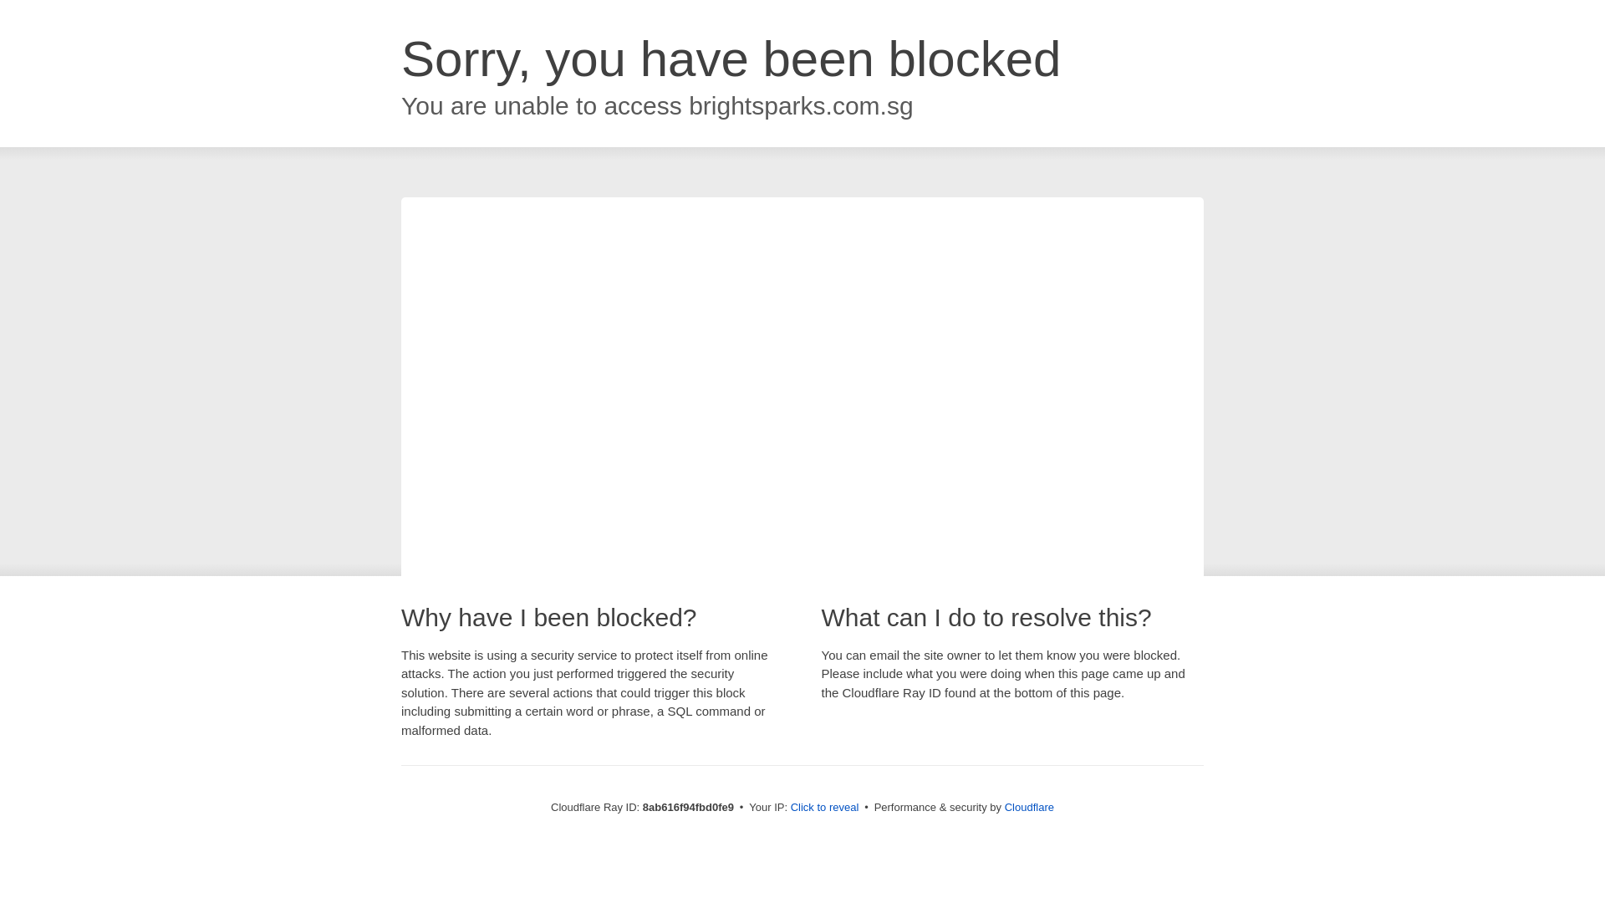  What do you see at coordinates (824, 808) in the screenshot?
I see `Click to reveal` at bounding box center [824, 808].